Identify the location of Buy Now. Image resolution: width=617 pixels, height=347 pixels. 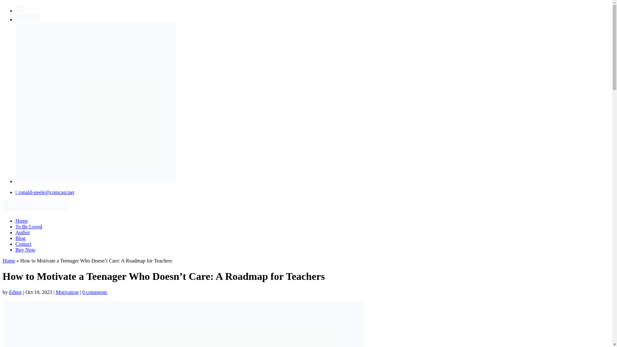
(25, 250).